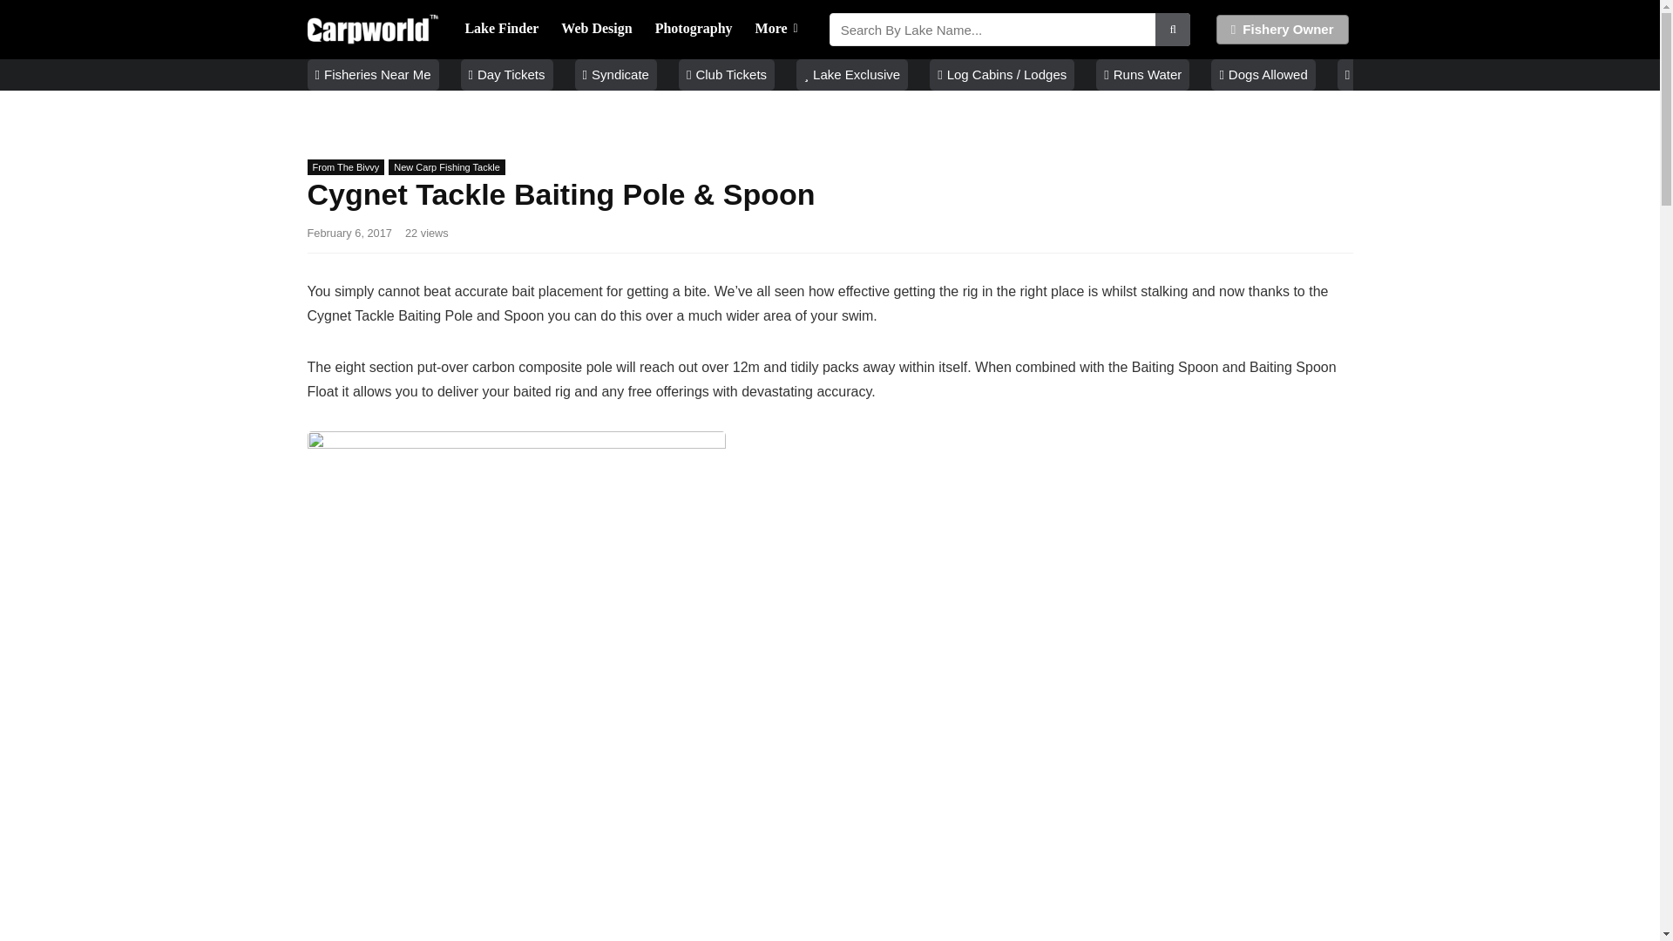 The width and height of the screenshot is (1673, 941). Describe the element at coordinates (694, 30) in the screenshot. I see `Photography` at that location.